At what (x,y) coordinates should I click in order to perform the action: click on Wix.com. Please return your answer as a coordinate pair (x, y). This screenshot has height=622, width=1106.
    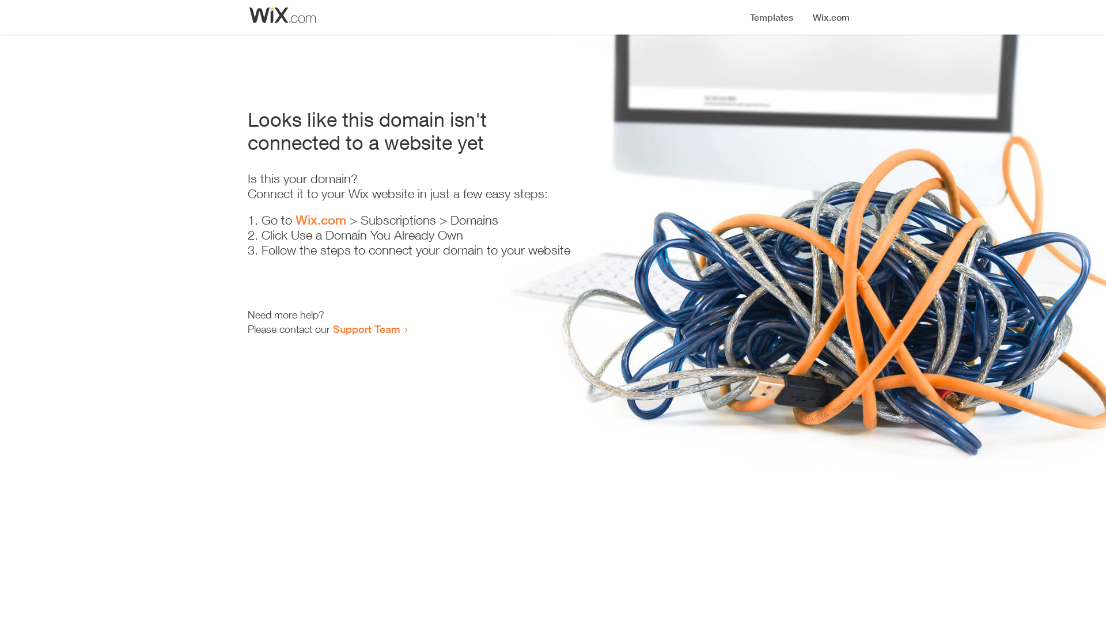
    Looking at the image, I should click on (321, 220).